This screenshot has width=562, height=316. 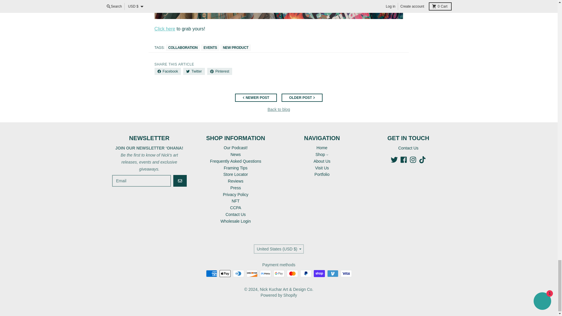 What do you see at coordinates (165, 29) in the screenshot?
I see `Go to Nick Kuchar Surfer Towel Collection` at bounding box center [165, 29].